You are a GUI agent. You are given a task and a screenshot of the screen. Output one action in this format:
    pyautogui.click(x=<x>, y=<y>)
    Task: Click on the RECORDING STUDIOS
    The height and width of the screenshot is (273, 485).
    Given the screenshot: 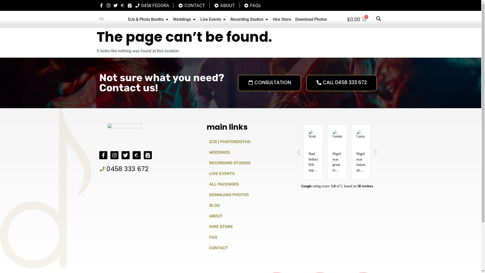 What is the action you would take?
    pyautogui.click(x=248, y=163)
    